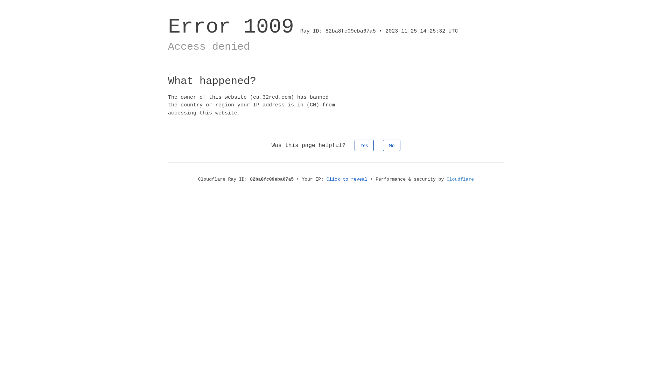 This screenshot has width=672, height=378. I want to click on Cloudflare, so click(460, 179).